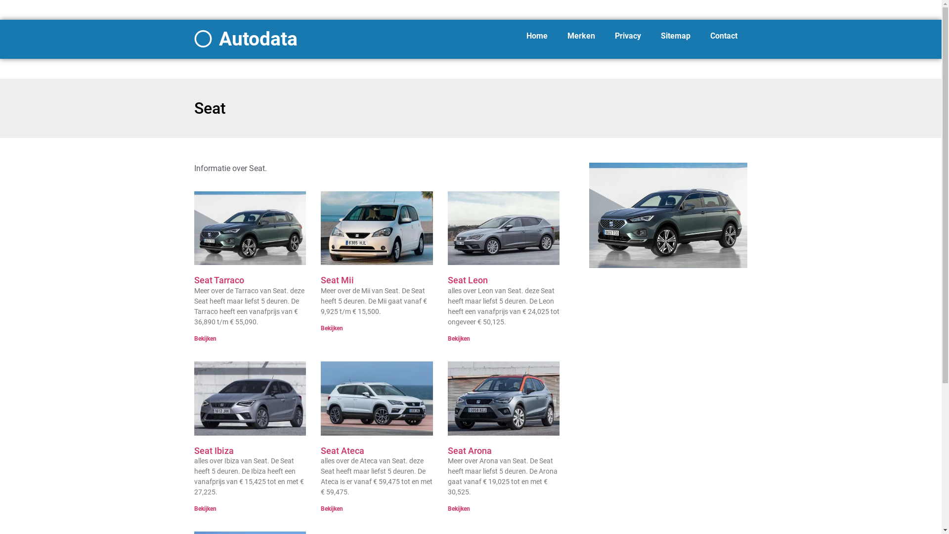 This screenshot has height=534, width=949. I want to click on Home, so click(537, 36).